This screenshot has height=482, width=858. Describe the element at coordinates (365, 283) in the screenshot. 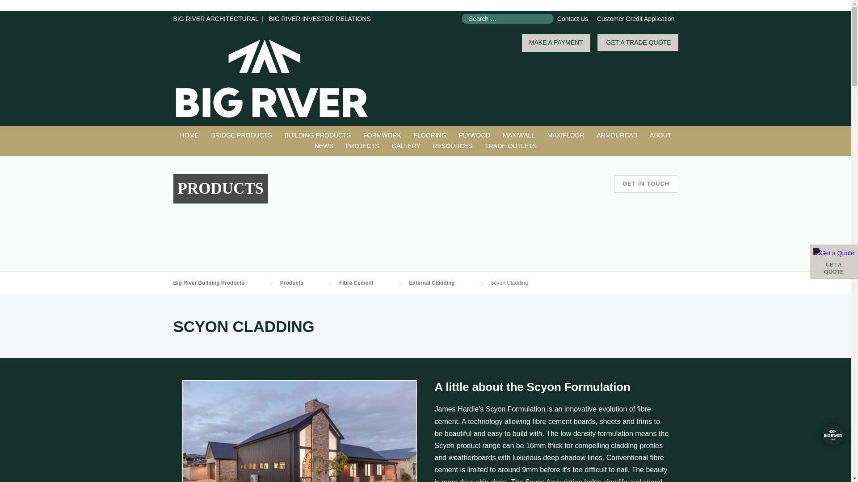

I see `Go to the Fibre Cement Category archives.` at that location.